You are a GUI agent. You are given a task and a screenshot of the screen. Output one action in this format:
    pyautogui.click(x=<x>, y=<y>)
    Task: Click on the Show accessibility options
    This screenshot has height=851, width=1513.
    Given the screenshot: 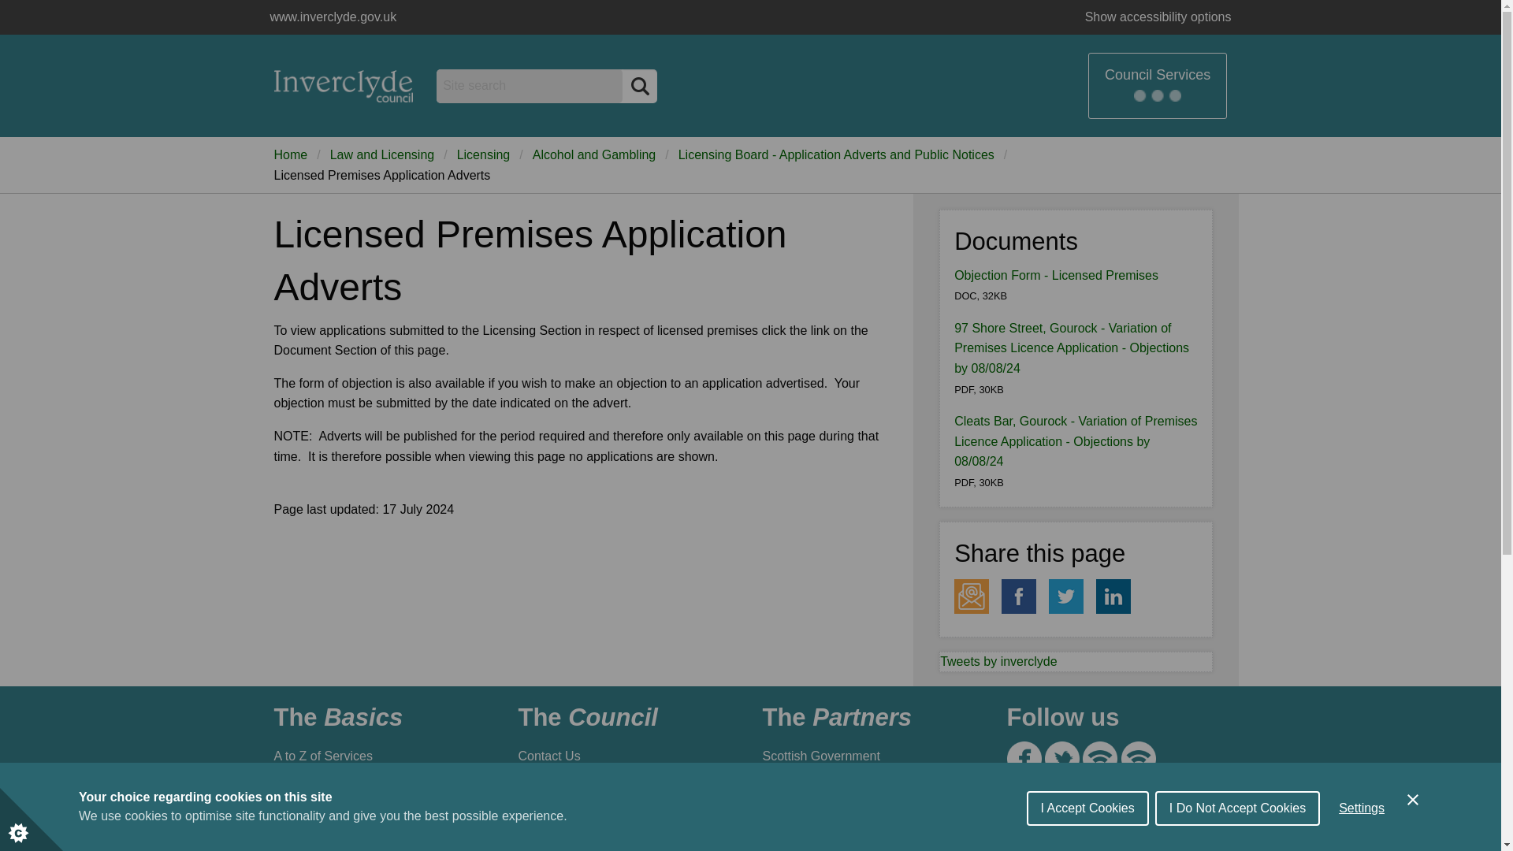 What is the action you would take?
    pyautogui.click(x=1158, y=17)
    